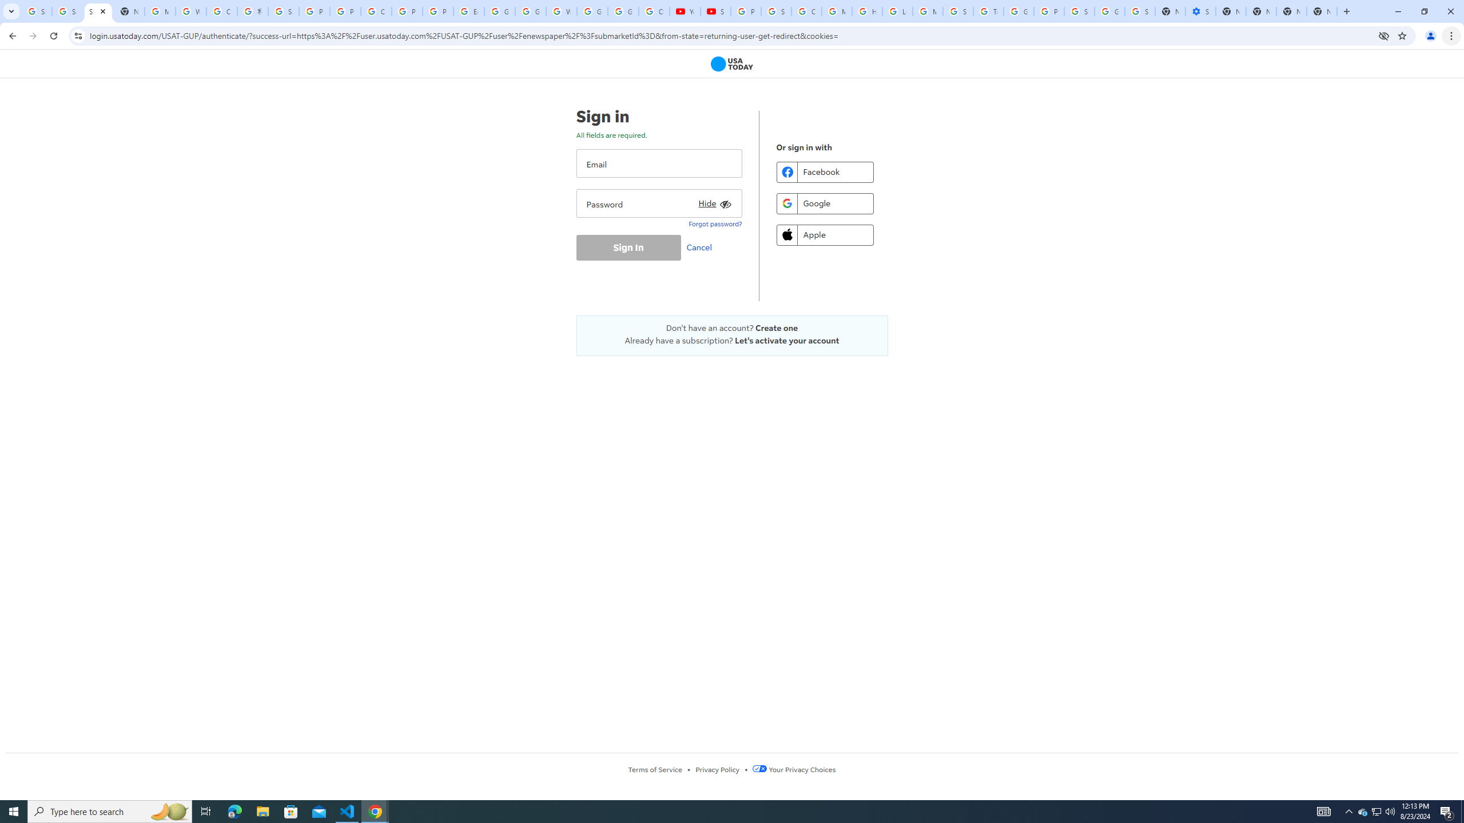  I want to click on Hide, so click(713, 201).